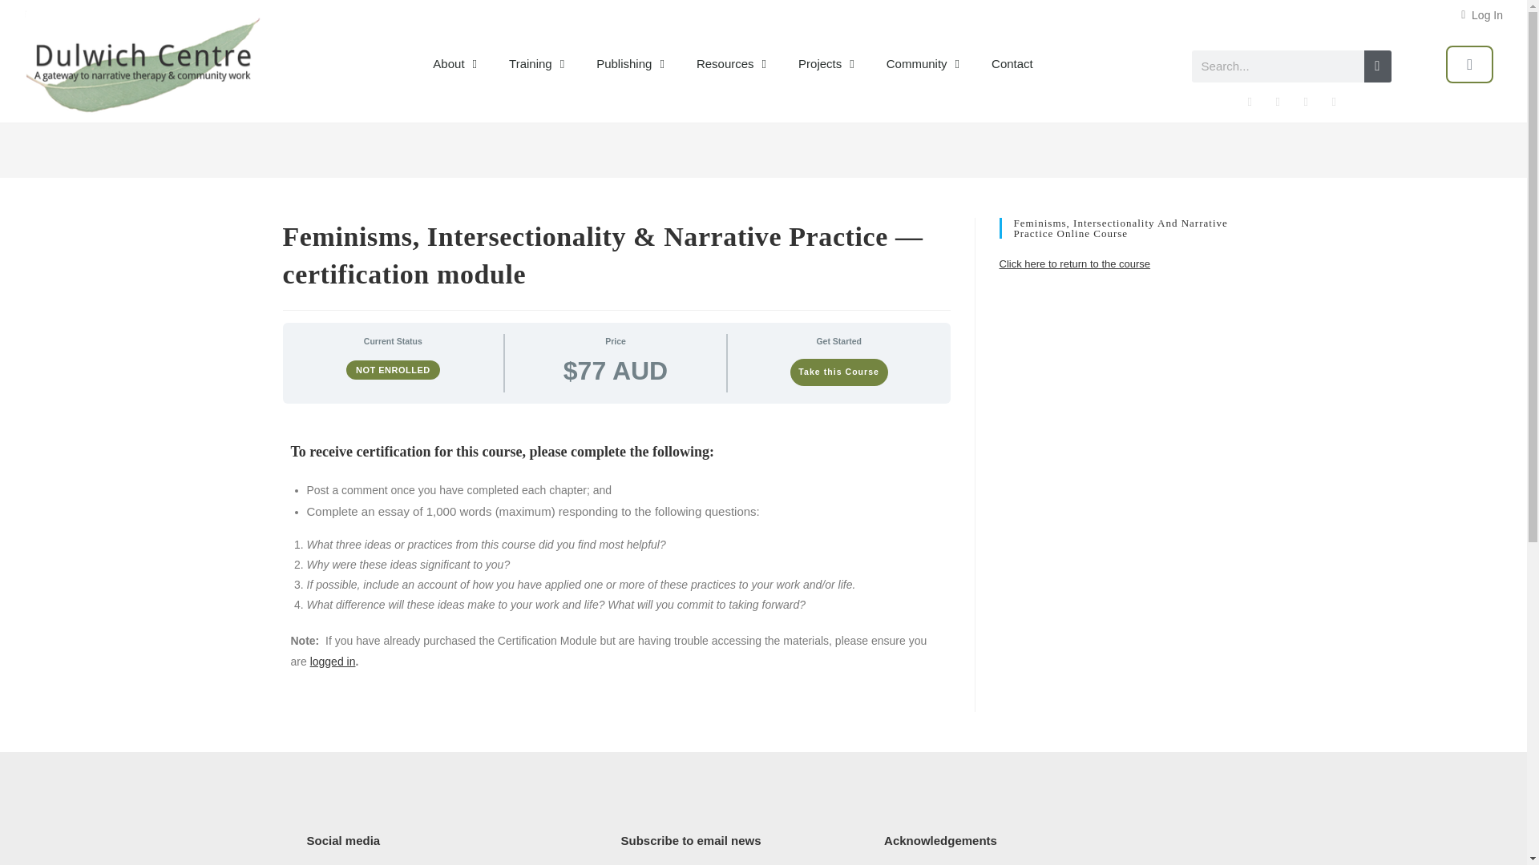 The image size is (1539, 865). What do you see at coordinates (535, 64) in the screenshot?
I see `Training` at bounding box center [535, 64].